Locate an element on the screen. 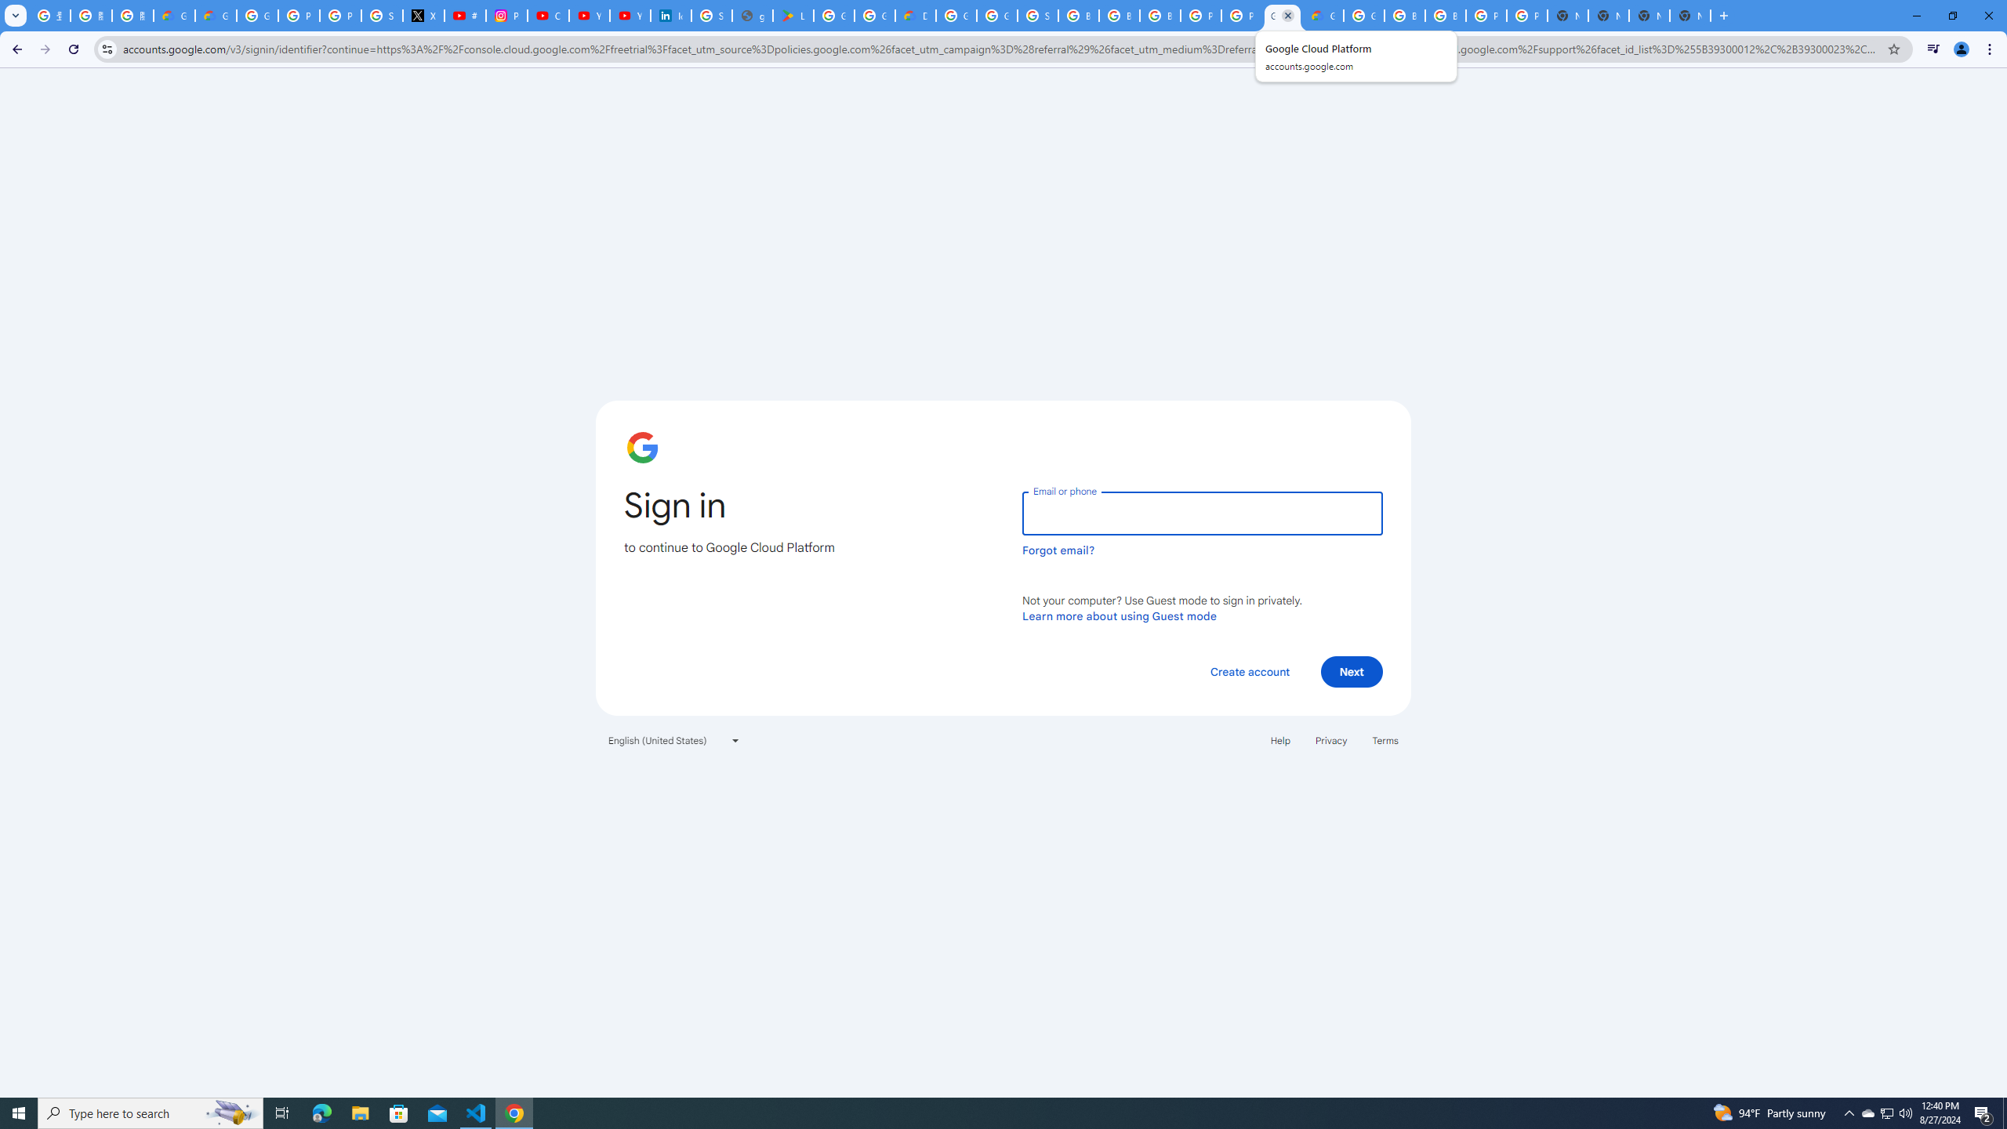 The width and height of the screenshot is (2007, 1129). X is located at coordinates (423, 16).